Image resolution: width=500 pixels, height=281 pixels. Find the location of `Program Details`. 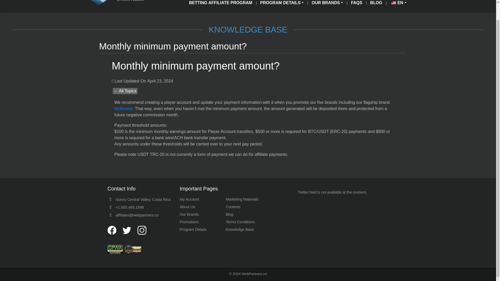

Program Details is located at coordinates (280, 4).